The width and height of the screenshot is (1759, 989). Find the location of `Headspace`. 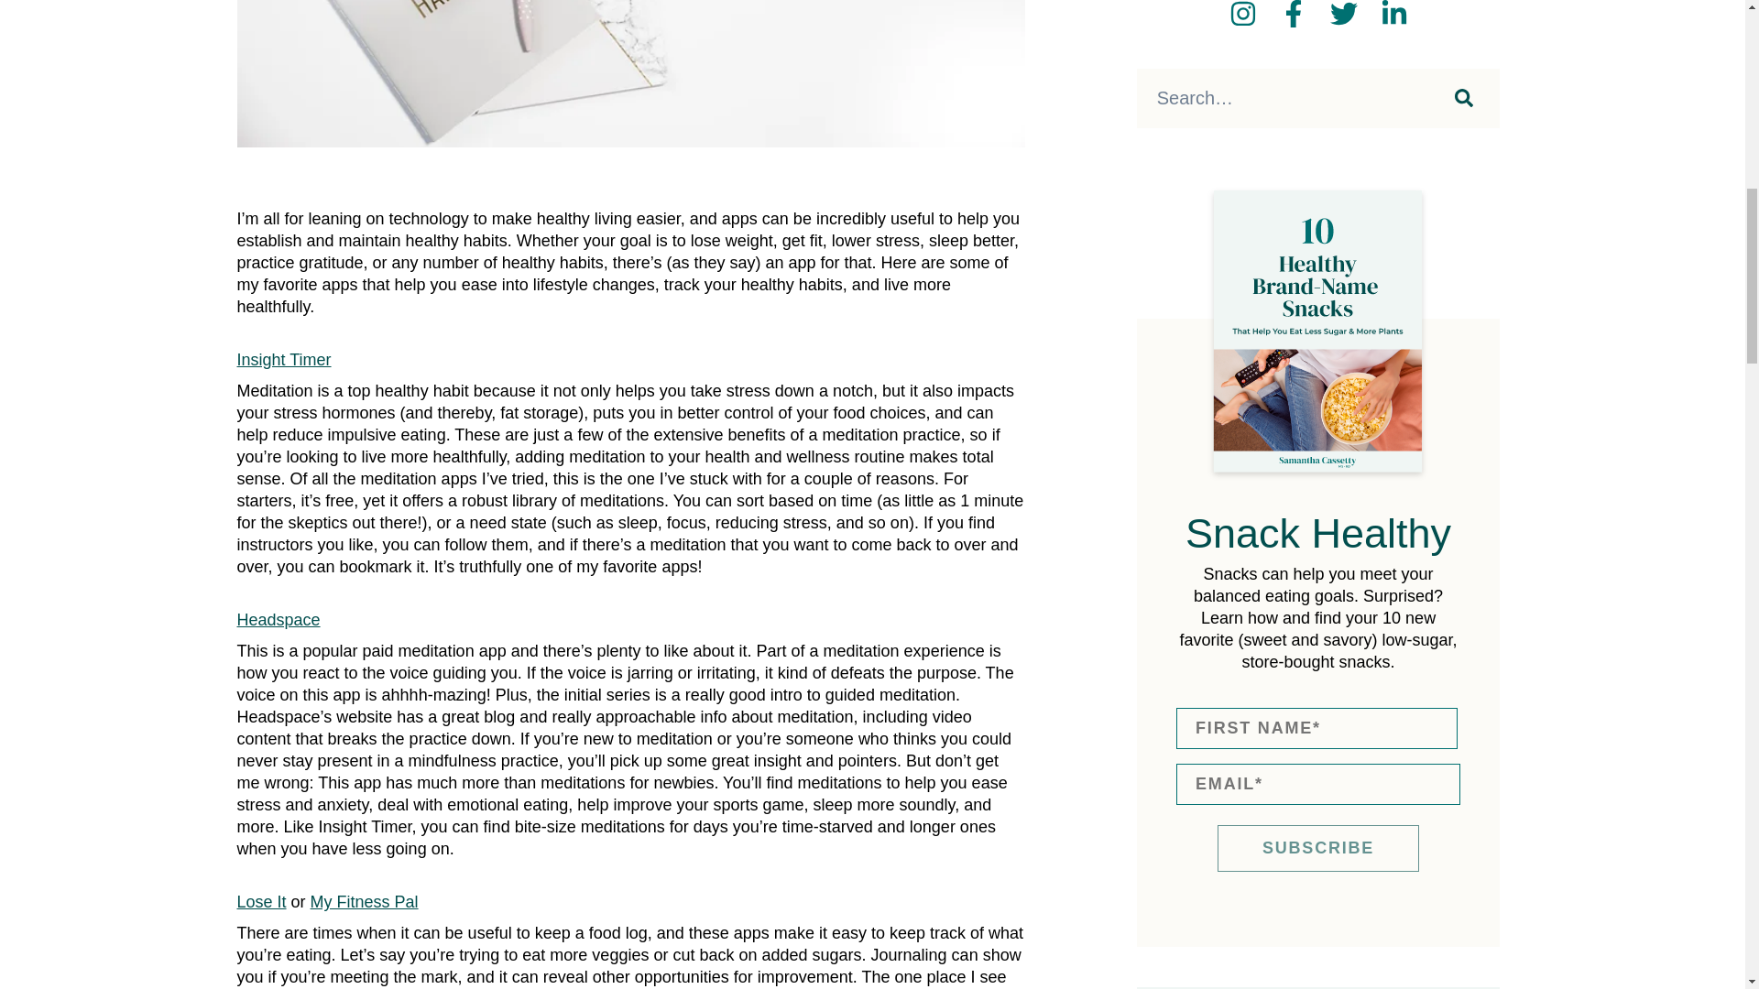

Headspace is located at coordinates (278, 619).